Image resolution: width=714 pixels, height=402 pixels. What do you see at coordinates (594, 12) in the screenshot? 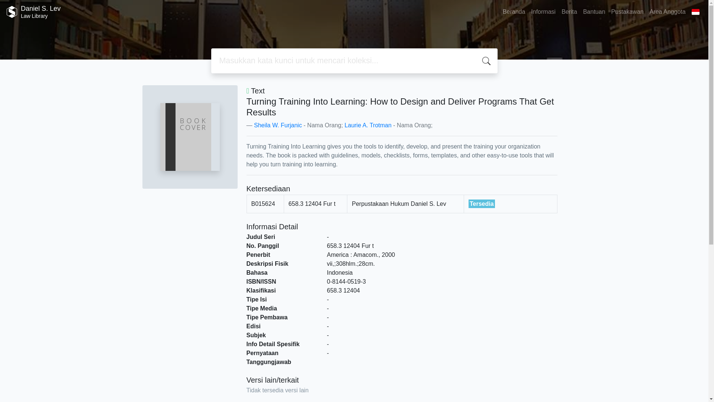
I see `Bantuan` at bounding box center [594, 12].